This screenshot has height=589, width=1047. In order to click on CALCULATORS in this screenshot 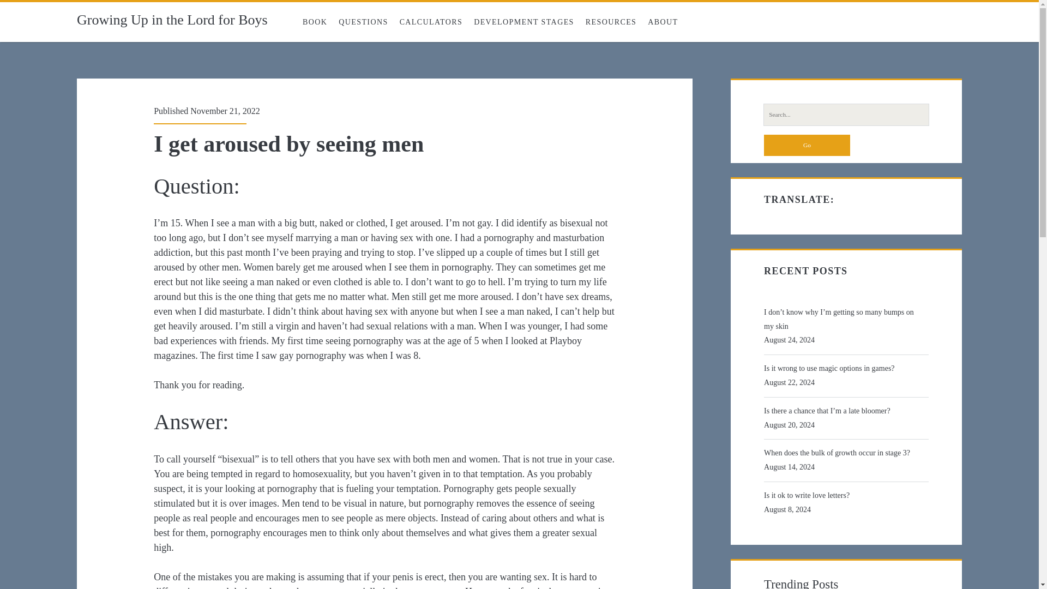, I will do `click(431, 22)`.